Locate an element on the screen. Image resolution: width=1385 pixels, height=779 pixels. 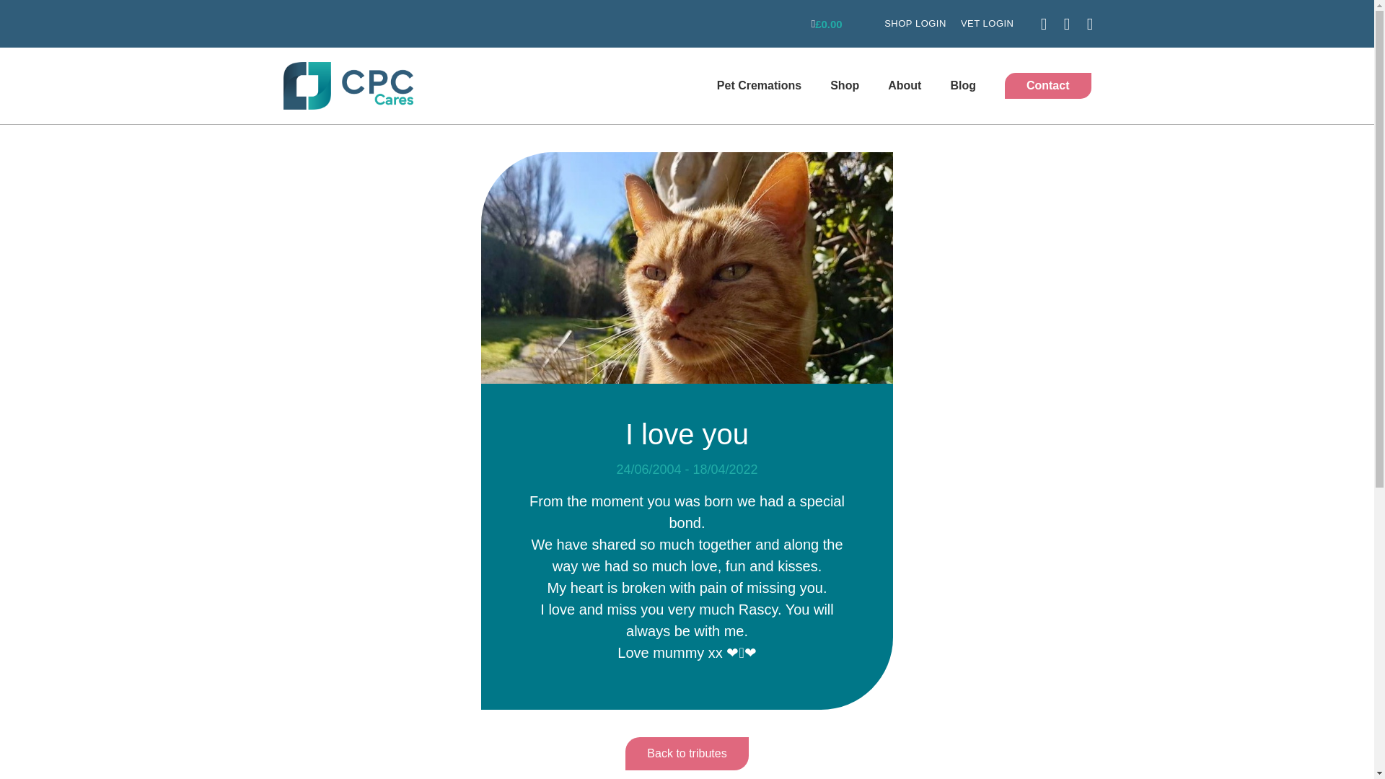
Blog is located at coordinates (962, 85).